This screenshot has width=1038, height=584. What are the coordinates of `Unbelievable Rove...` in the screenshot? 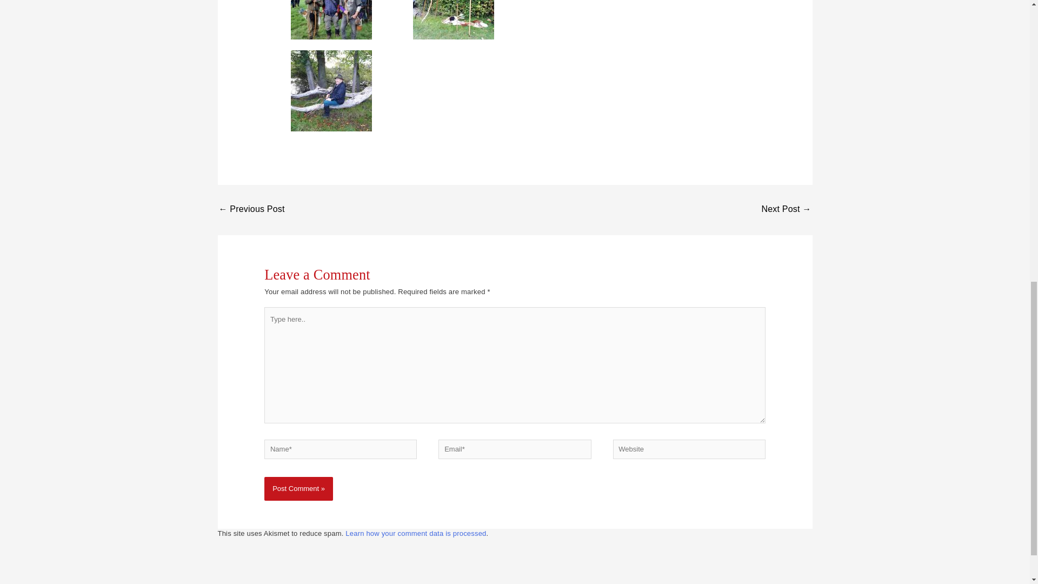 It's located at (786, 210).